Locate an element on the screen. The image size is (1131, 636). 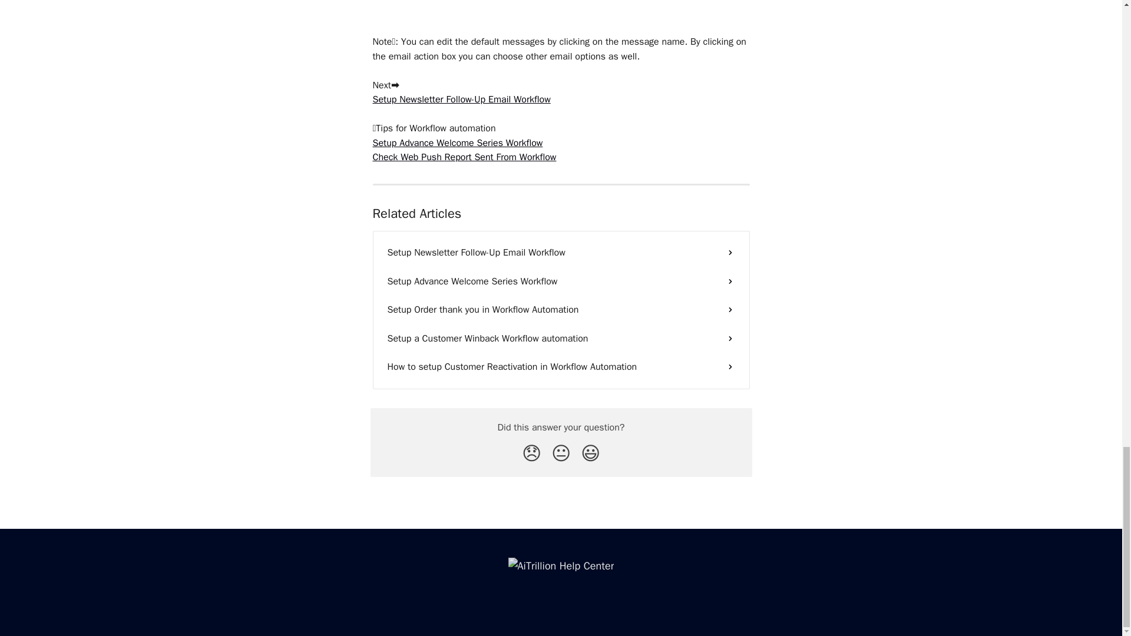
Setup Advance Welcome Series Workflow is located at coordinates (561, 281).